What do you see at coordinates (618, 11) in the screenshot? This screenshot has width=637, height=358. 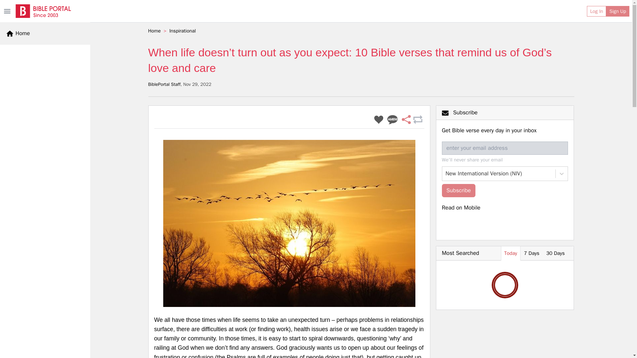 I see `Sign Up` at bounding box center [618, 11].